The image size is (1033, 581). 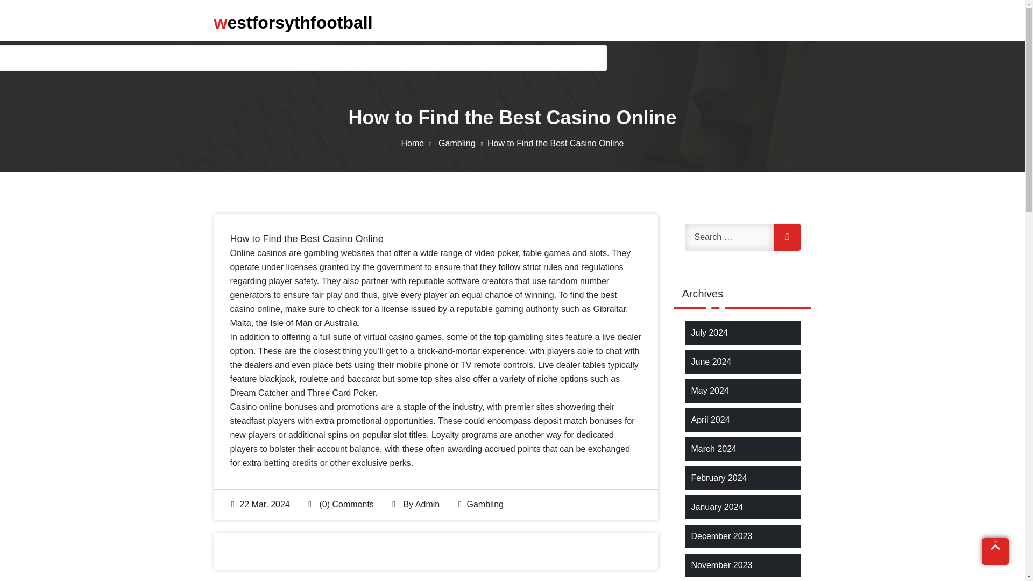 I want to click on Gambling, so click(x=463, y=143).